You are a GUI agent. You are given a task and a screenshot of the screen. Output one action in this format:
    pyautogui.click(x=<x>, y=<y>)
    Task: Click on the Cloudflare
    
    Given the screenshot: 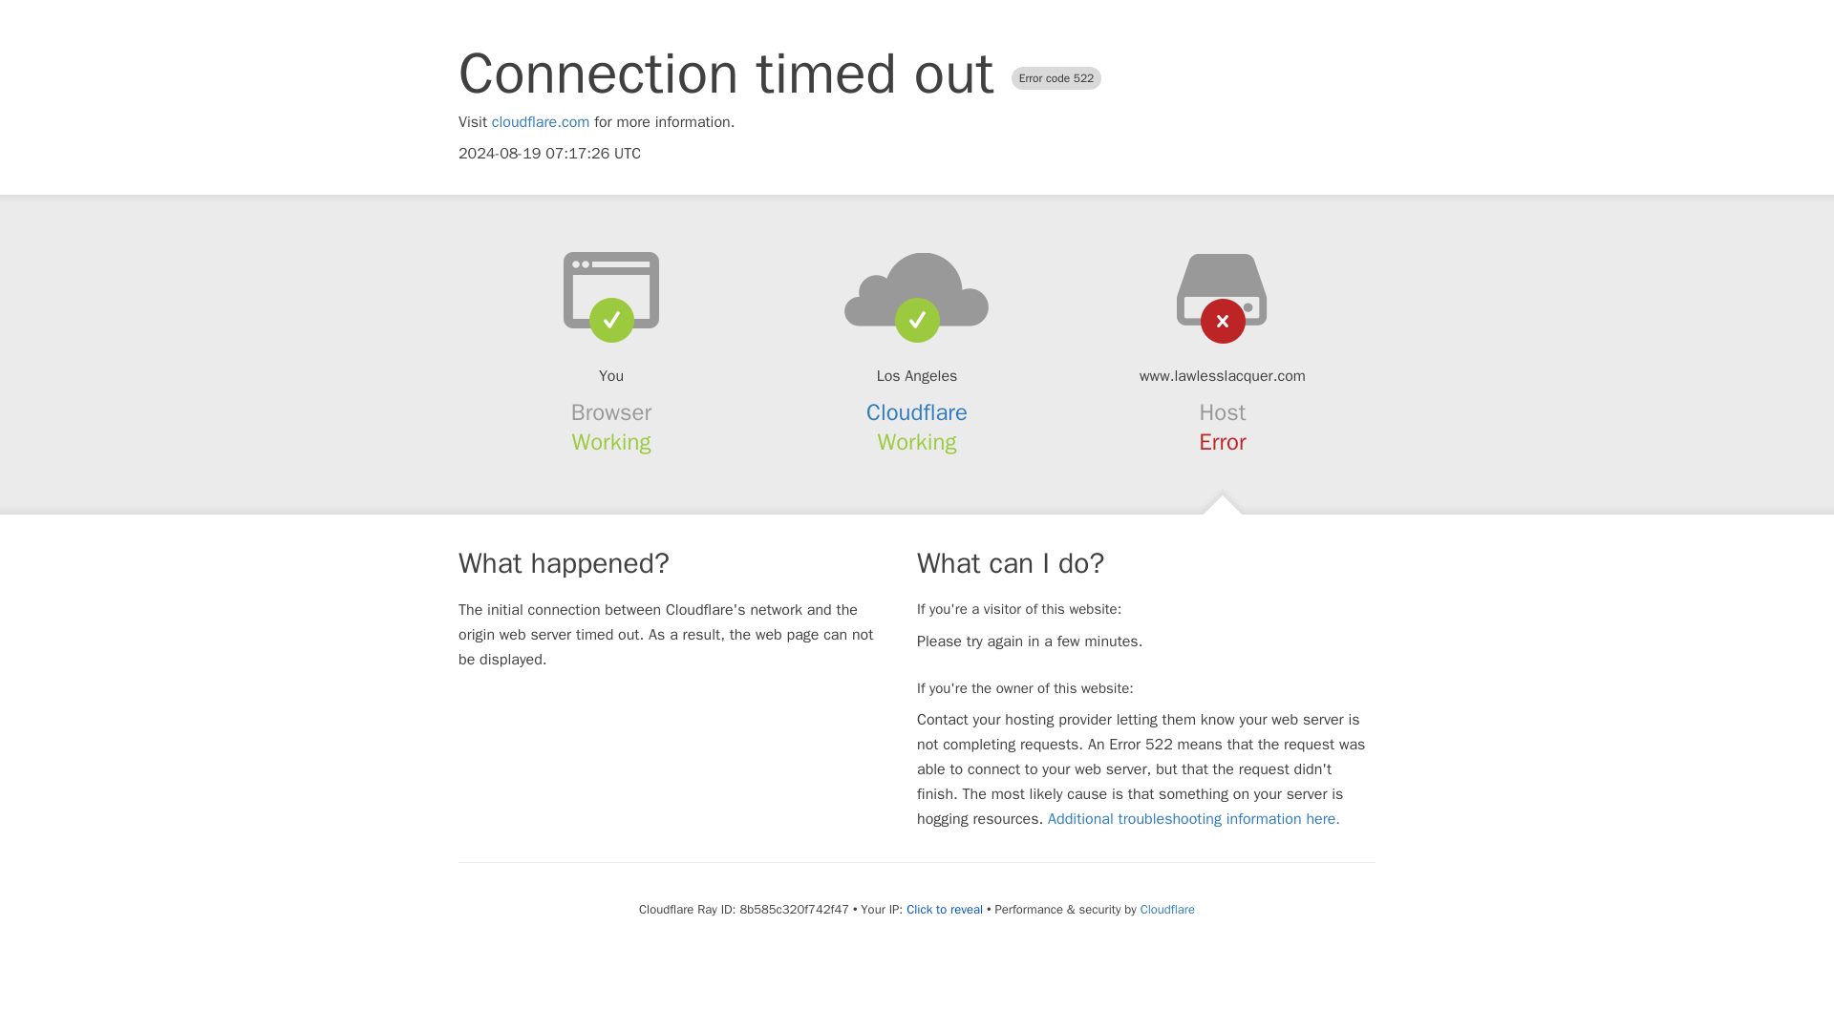 What is the action you would take?
    pyautogui.click(x=917, y=412)
    